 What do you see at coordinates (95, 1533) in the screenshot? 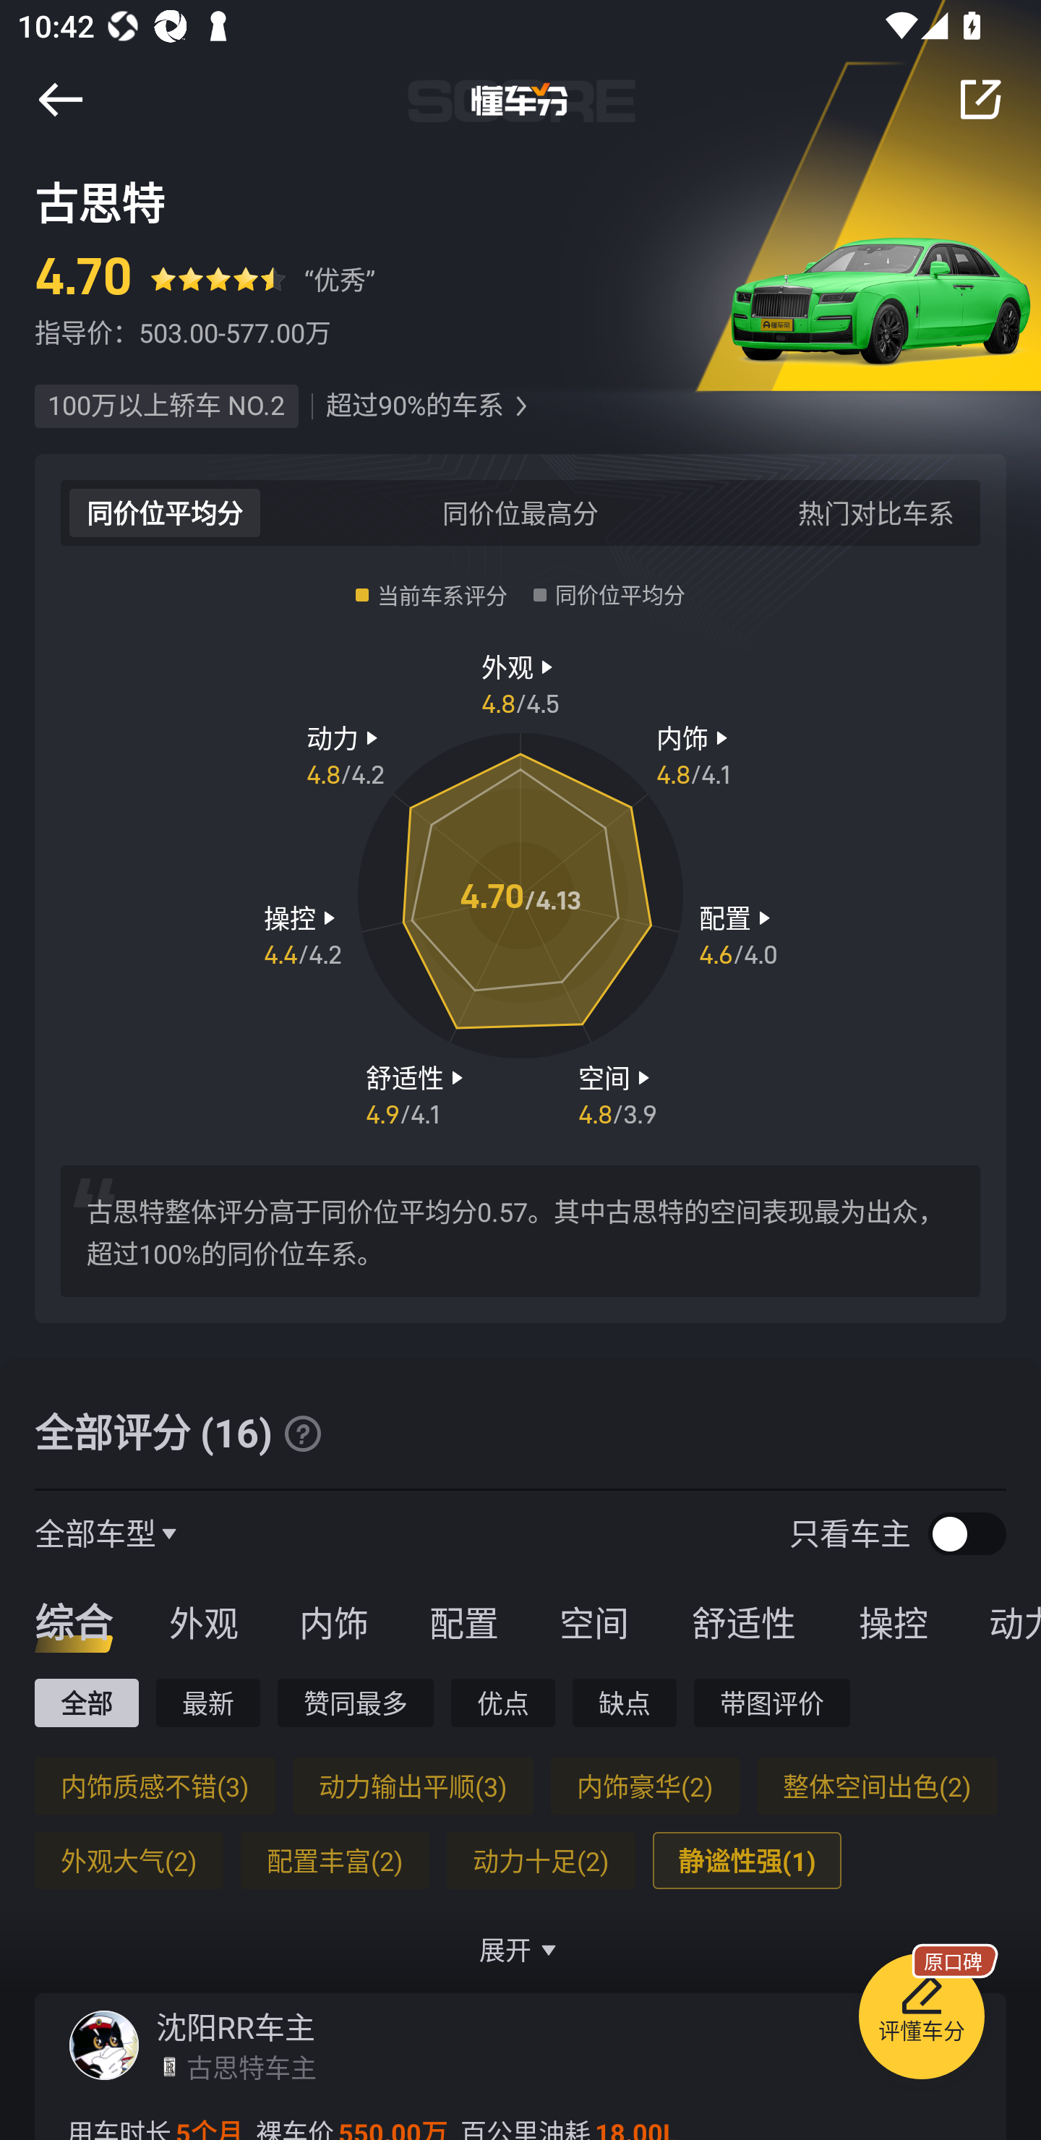
I see `全部车型` at bounding box center [95, 1533].